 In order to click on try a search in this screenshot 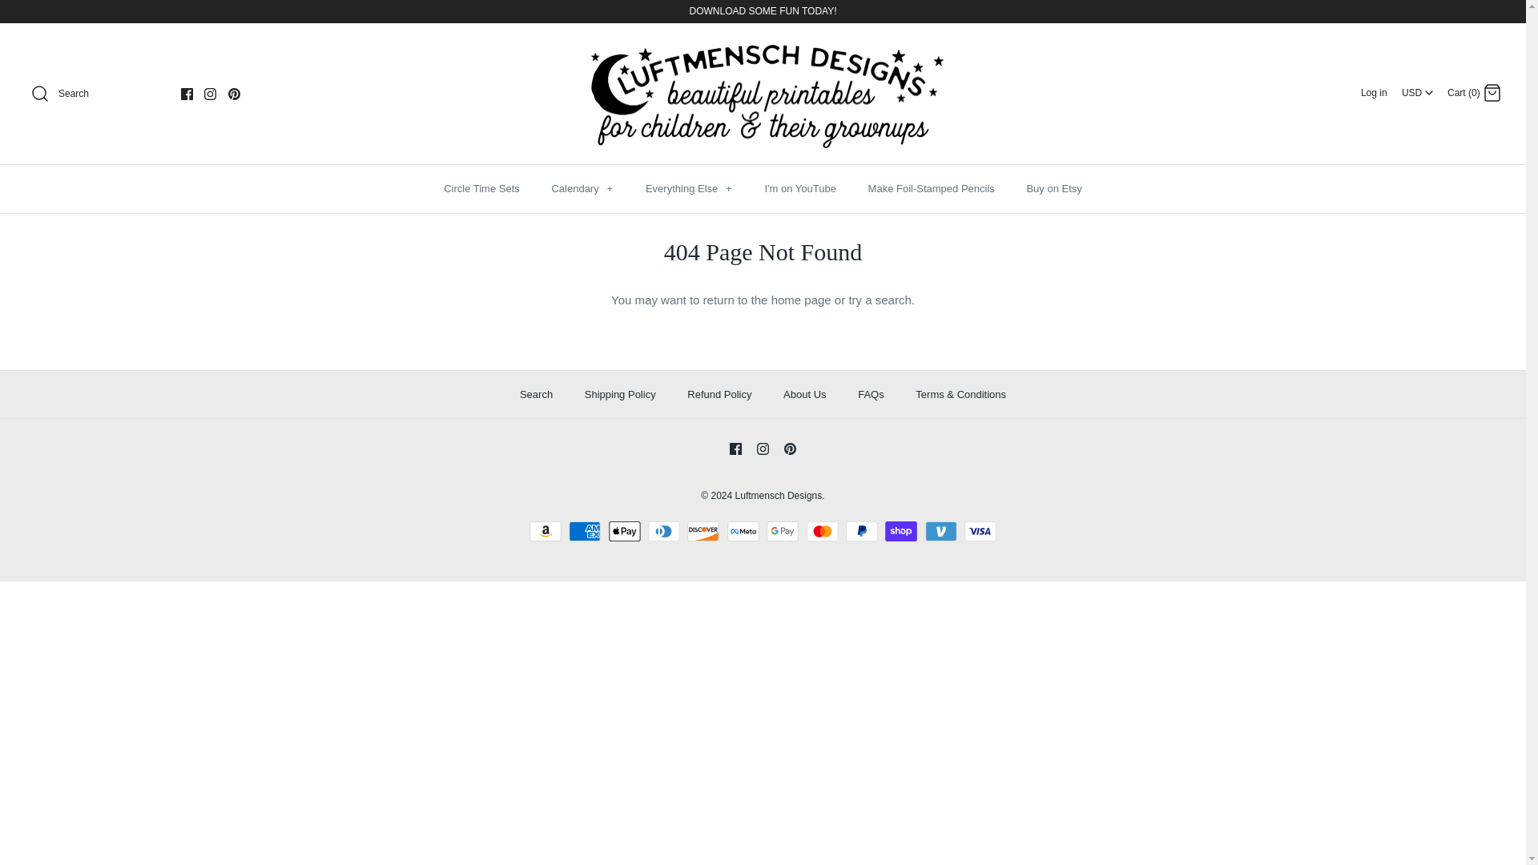, I will do `click(880, 300)`.